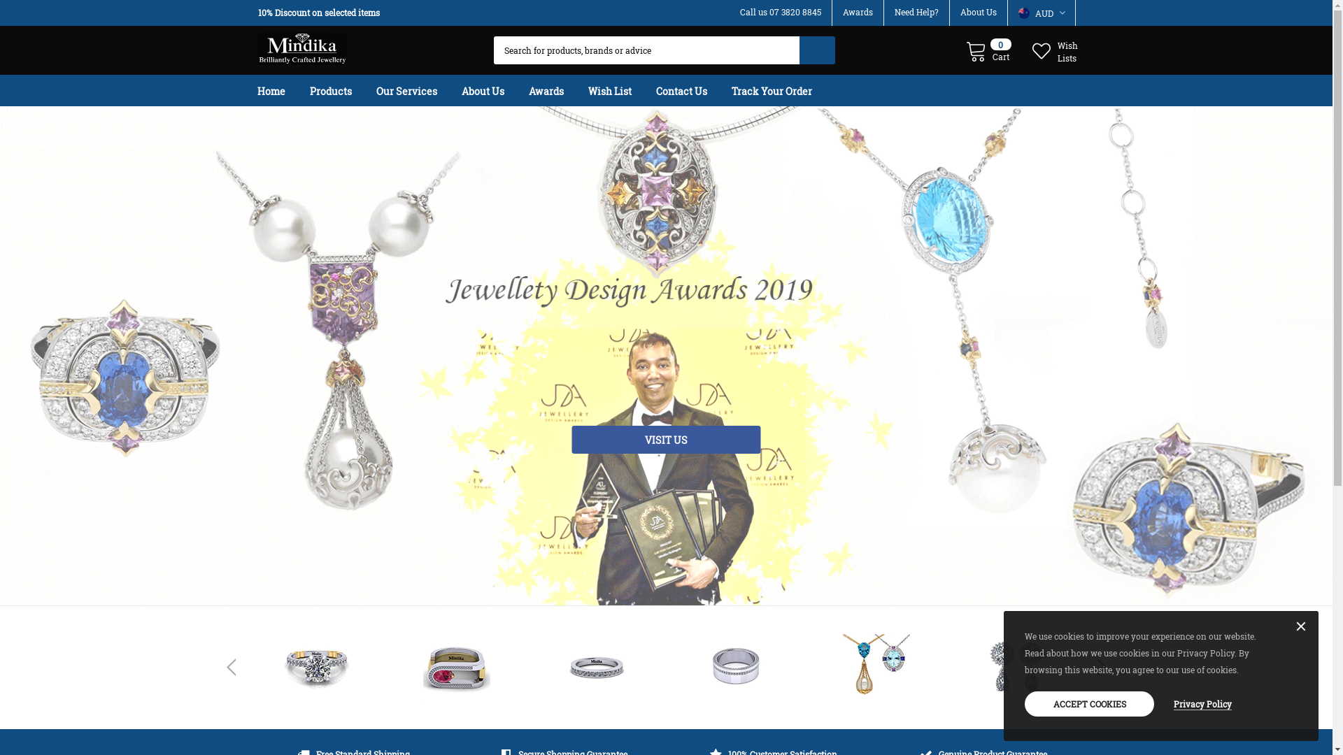  I want to click on Logo, so click(302, 45).